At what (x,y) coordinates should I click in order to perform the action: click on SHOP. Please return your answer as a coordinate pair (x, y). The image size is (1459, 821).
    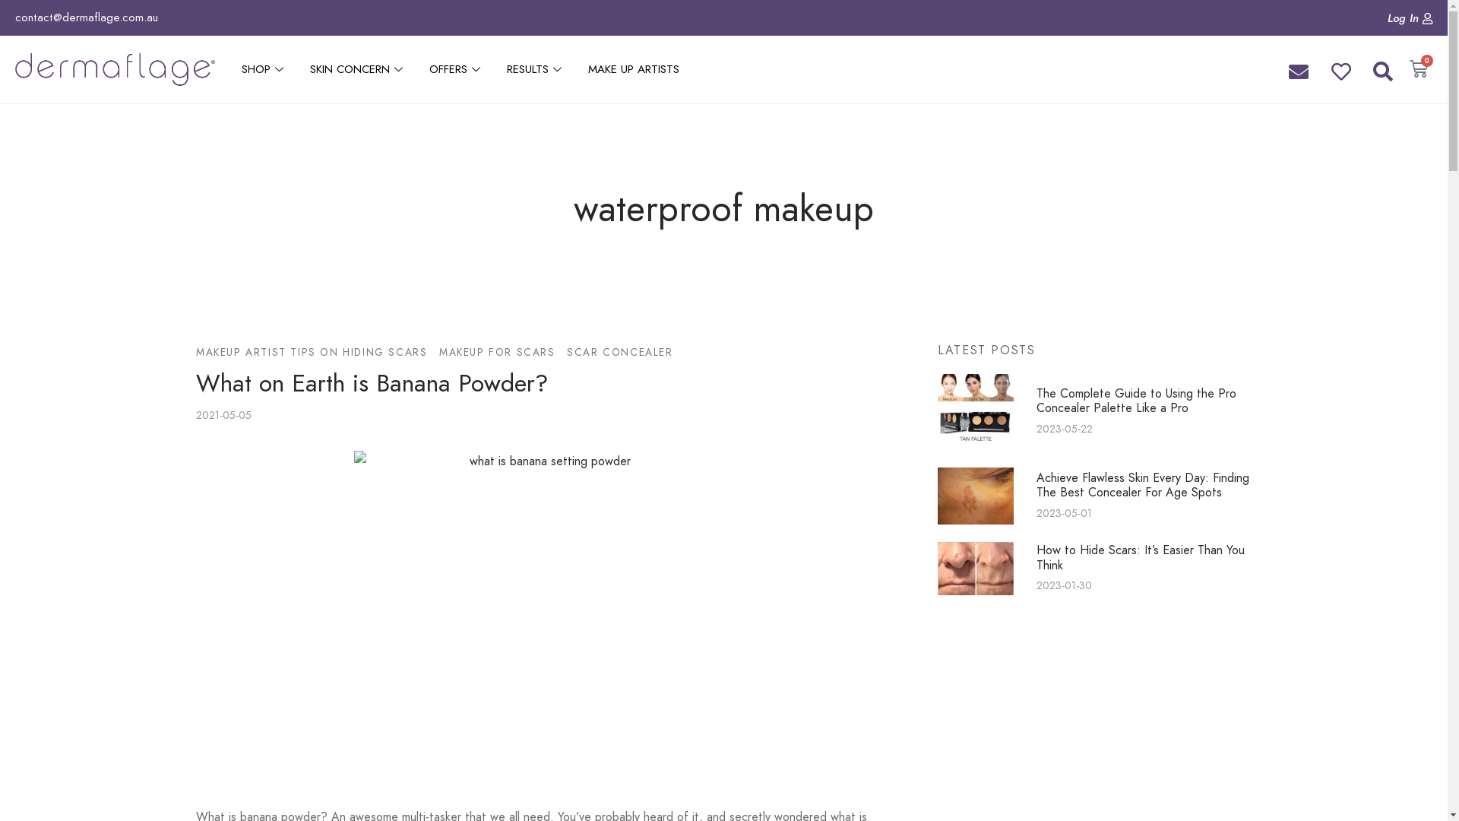
    Looking at the image, I should click on (264, 70).